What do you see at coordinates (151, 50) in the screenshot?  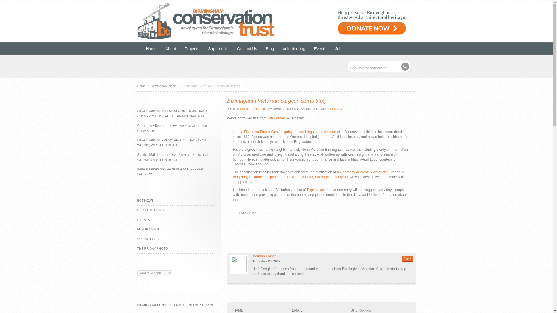 I see `Home` at bounding box center [151, 50].